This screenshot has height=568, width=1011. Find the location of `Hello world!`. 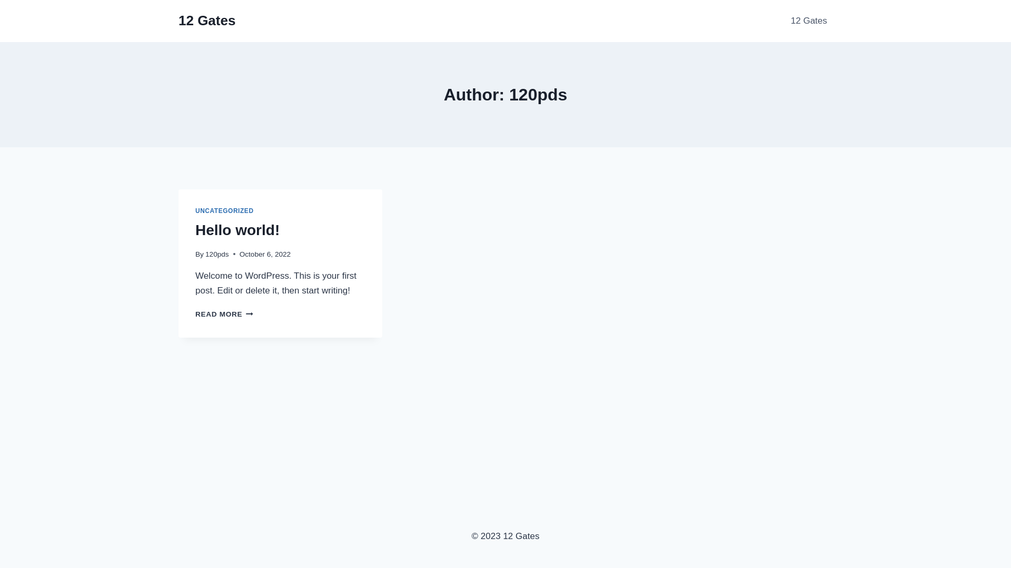

Hello world! is located at coordinates (237, 230).